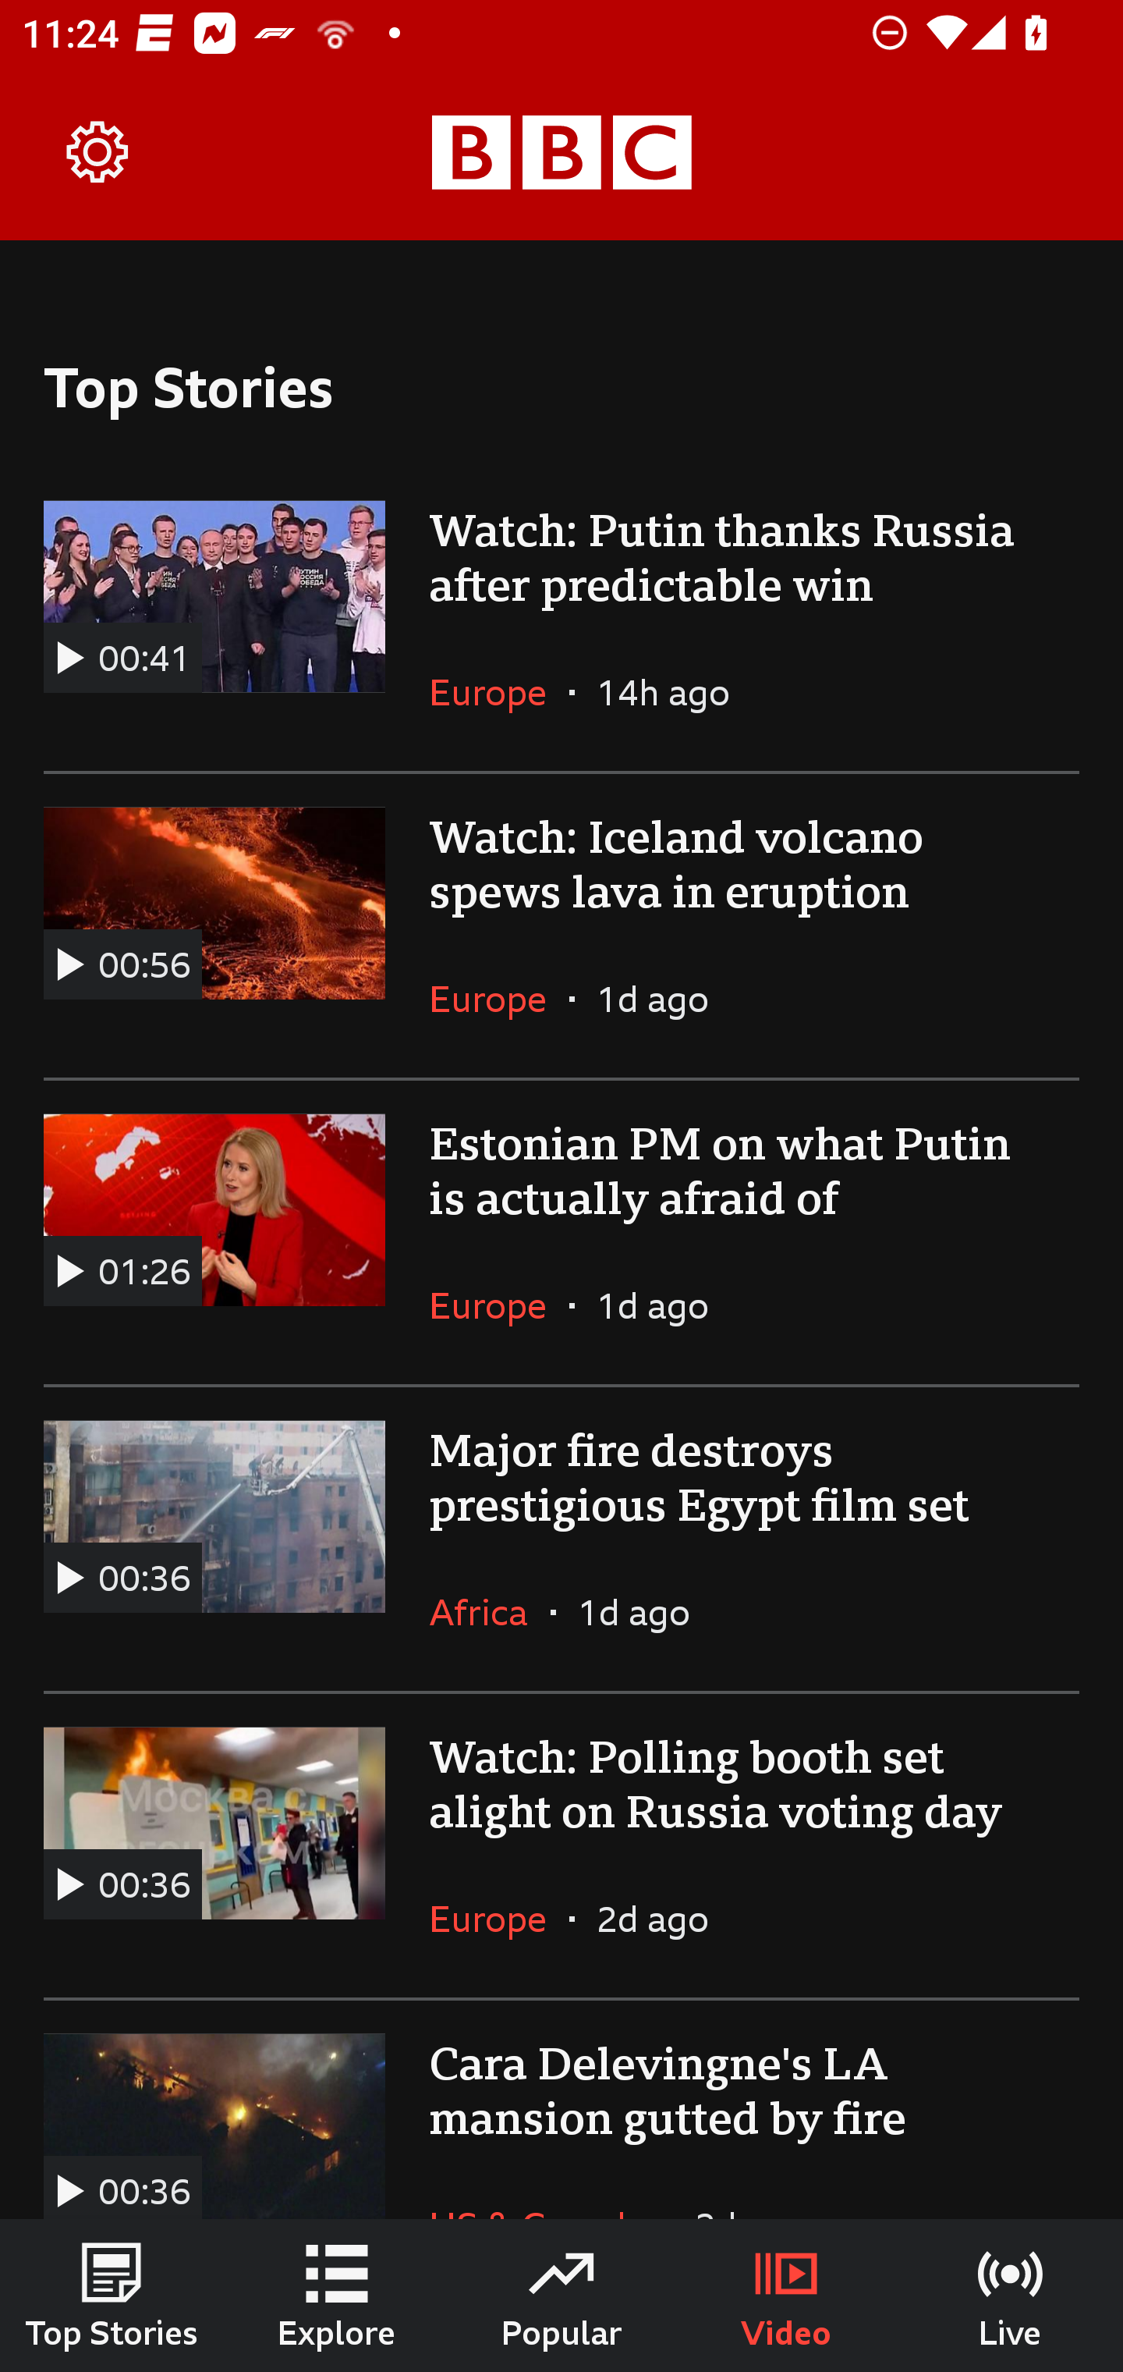 This screenshot has width=1123, height=2372. I want to click on Live, so click(1011, 2296).